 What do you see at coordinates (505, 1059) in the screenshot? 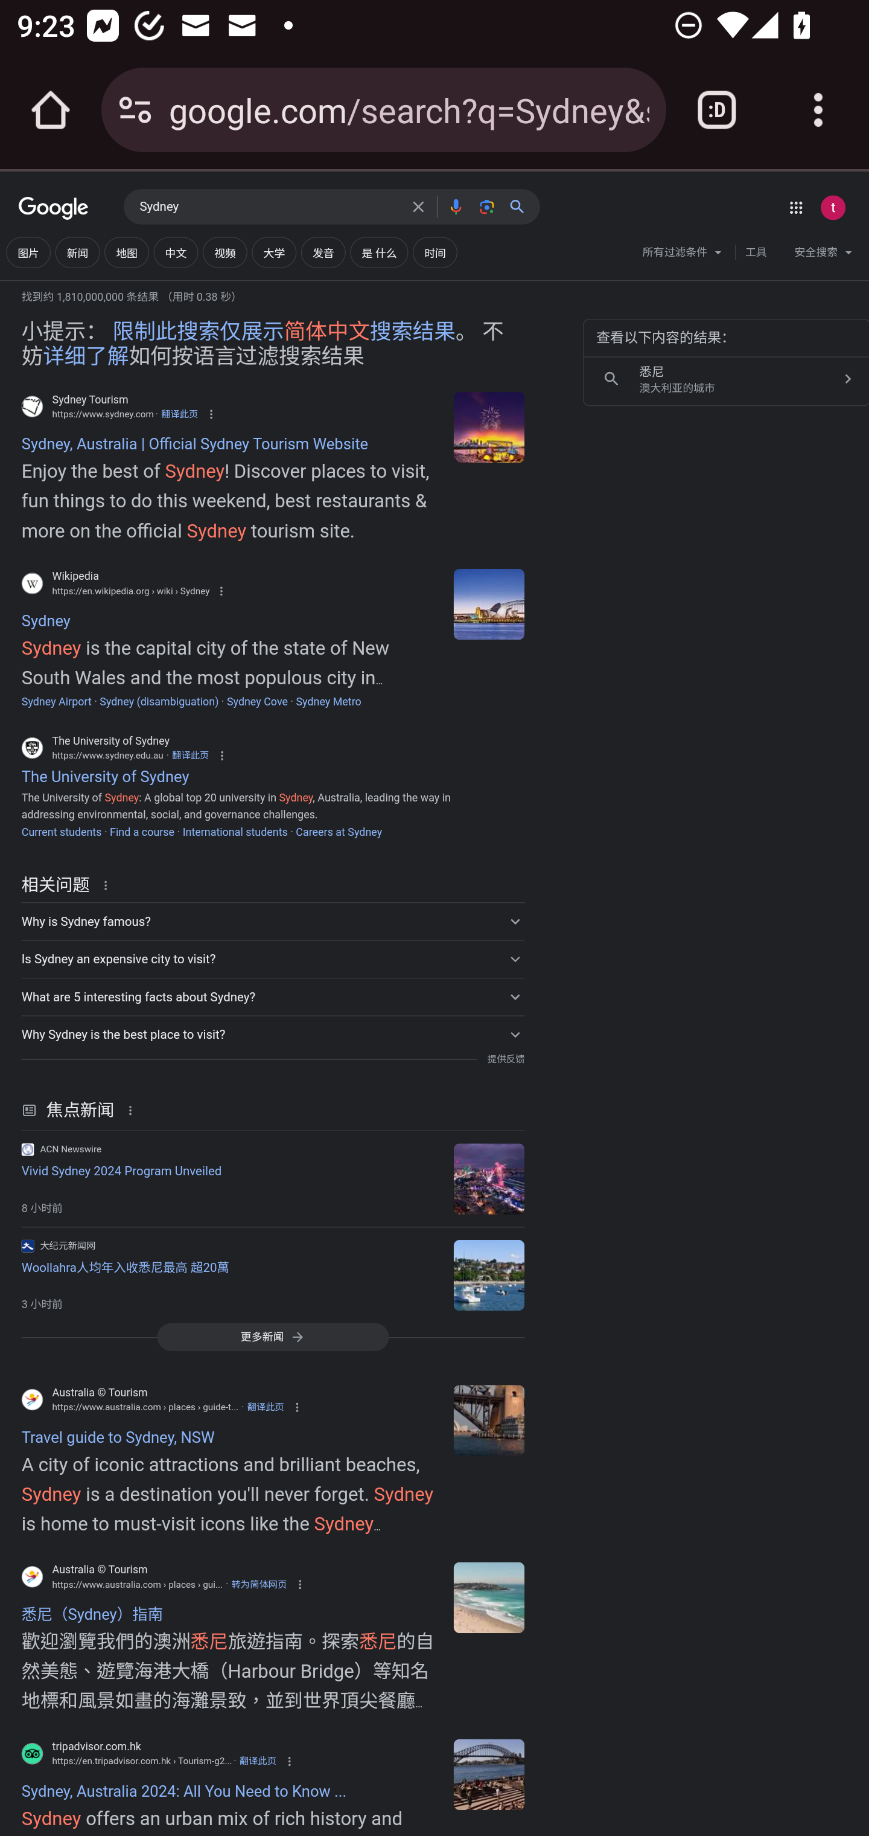
I see `提供反馈` at bounding box center [505, 1059].